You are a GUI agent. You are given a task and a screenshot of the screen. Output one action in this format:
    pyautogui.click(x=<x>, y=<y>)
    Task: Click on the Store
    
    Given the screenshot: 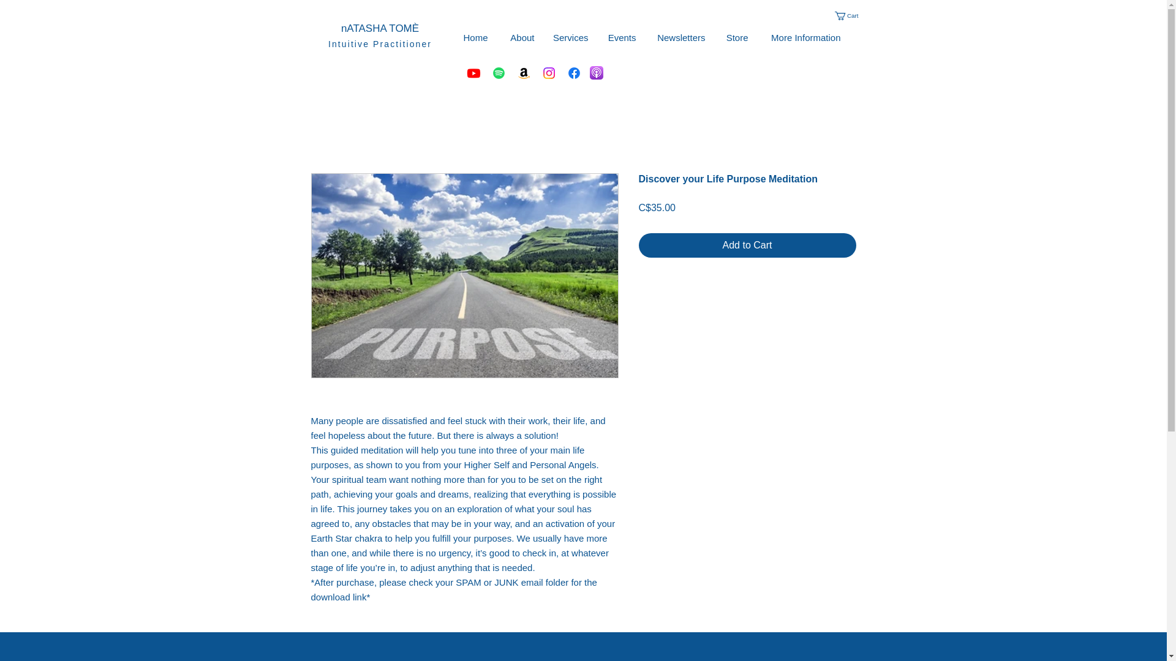 What is the action you would take?
    pyautogui.click(x=735, y=38)
    